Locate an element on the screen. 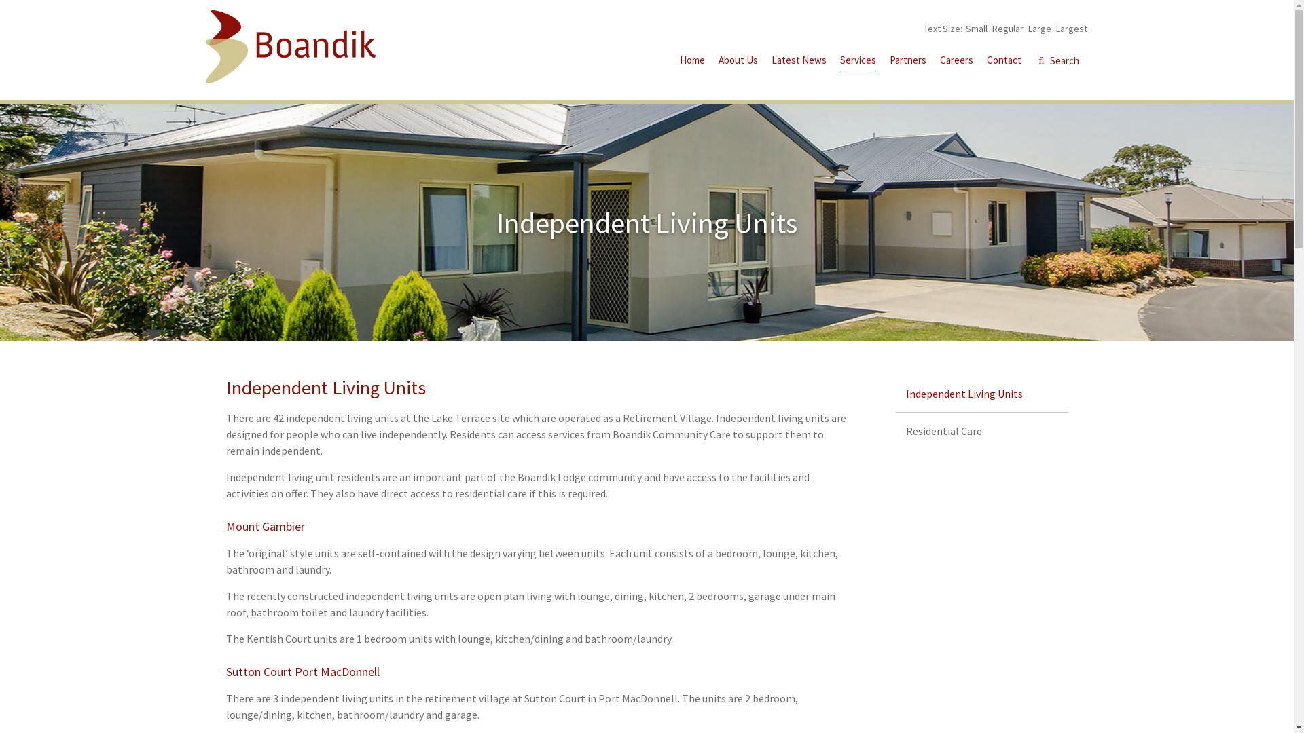 This screenshot has width=1304, height=733. Services is located at coordinates (857, 62).